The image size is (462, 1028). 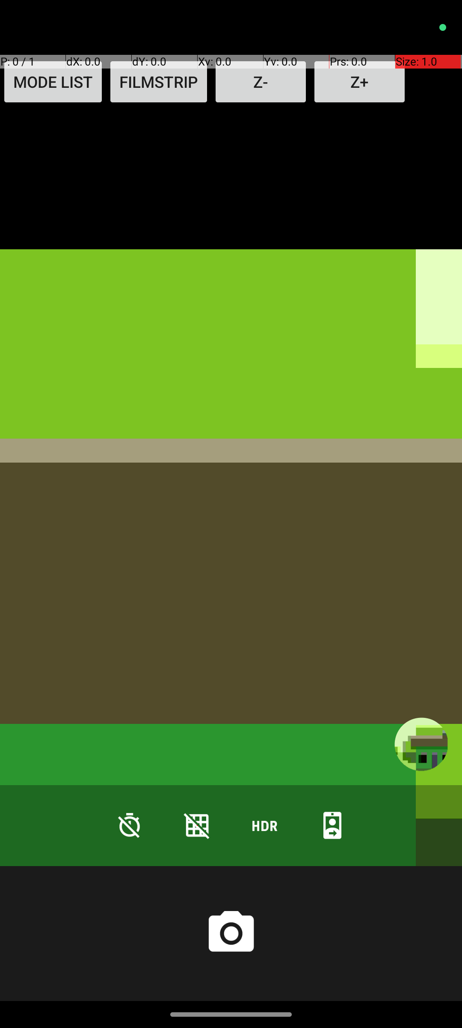 I want to click on Grid lines off, so click(x=197, y=825).